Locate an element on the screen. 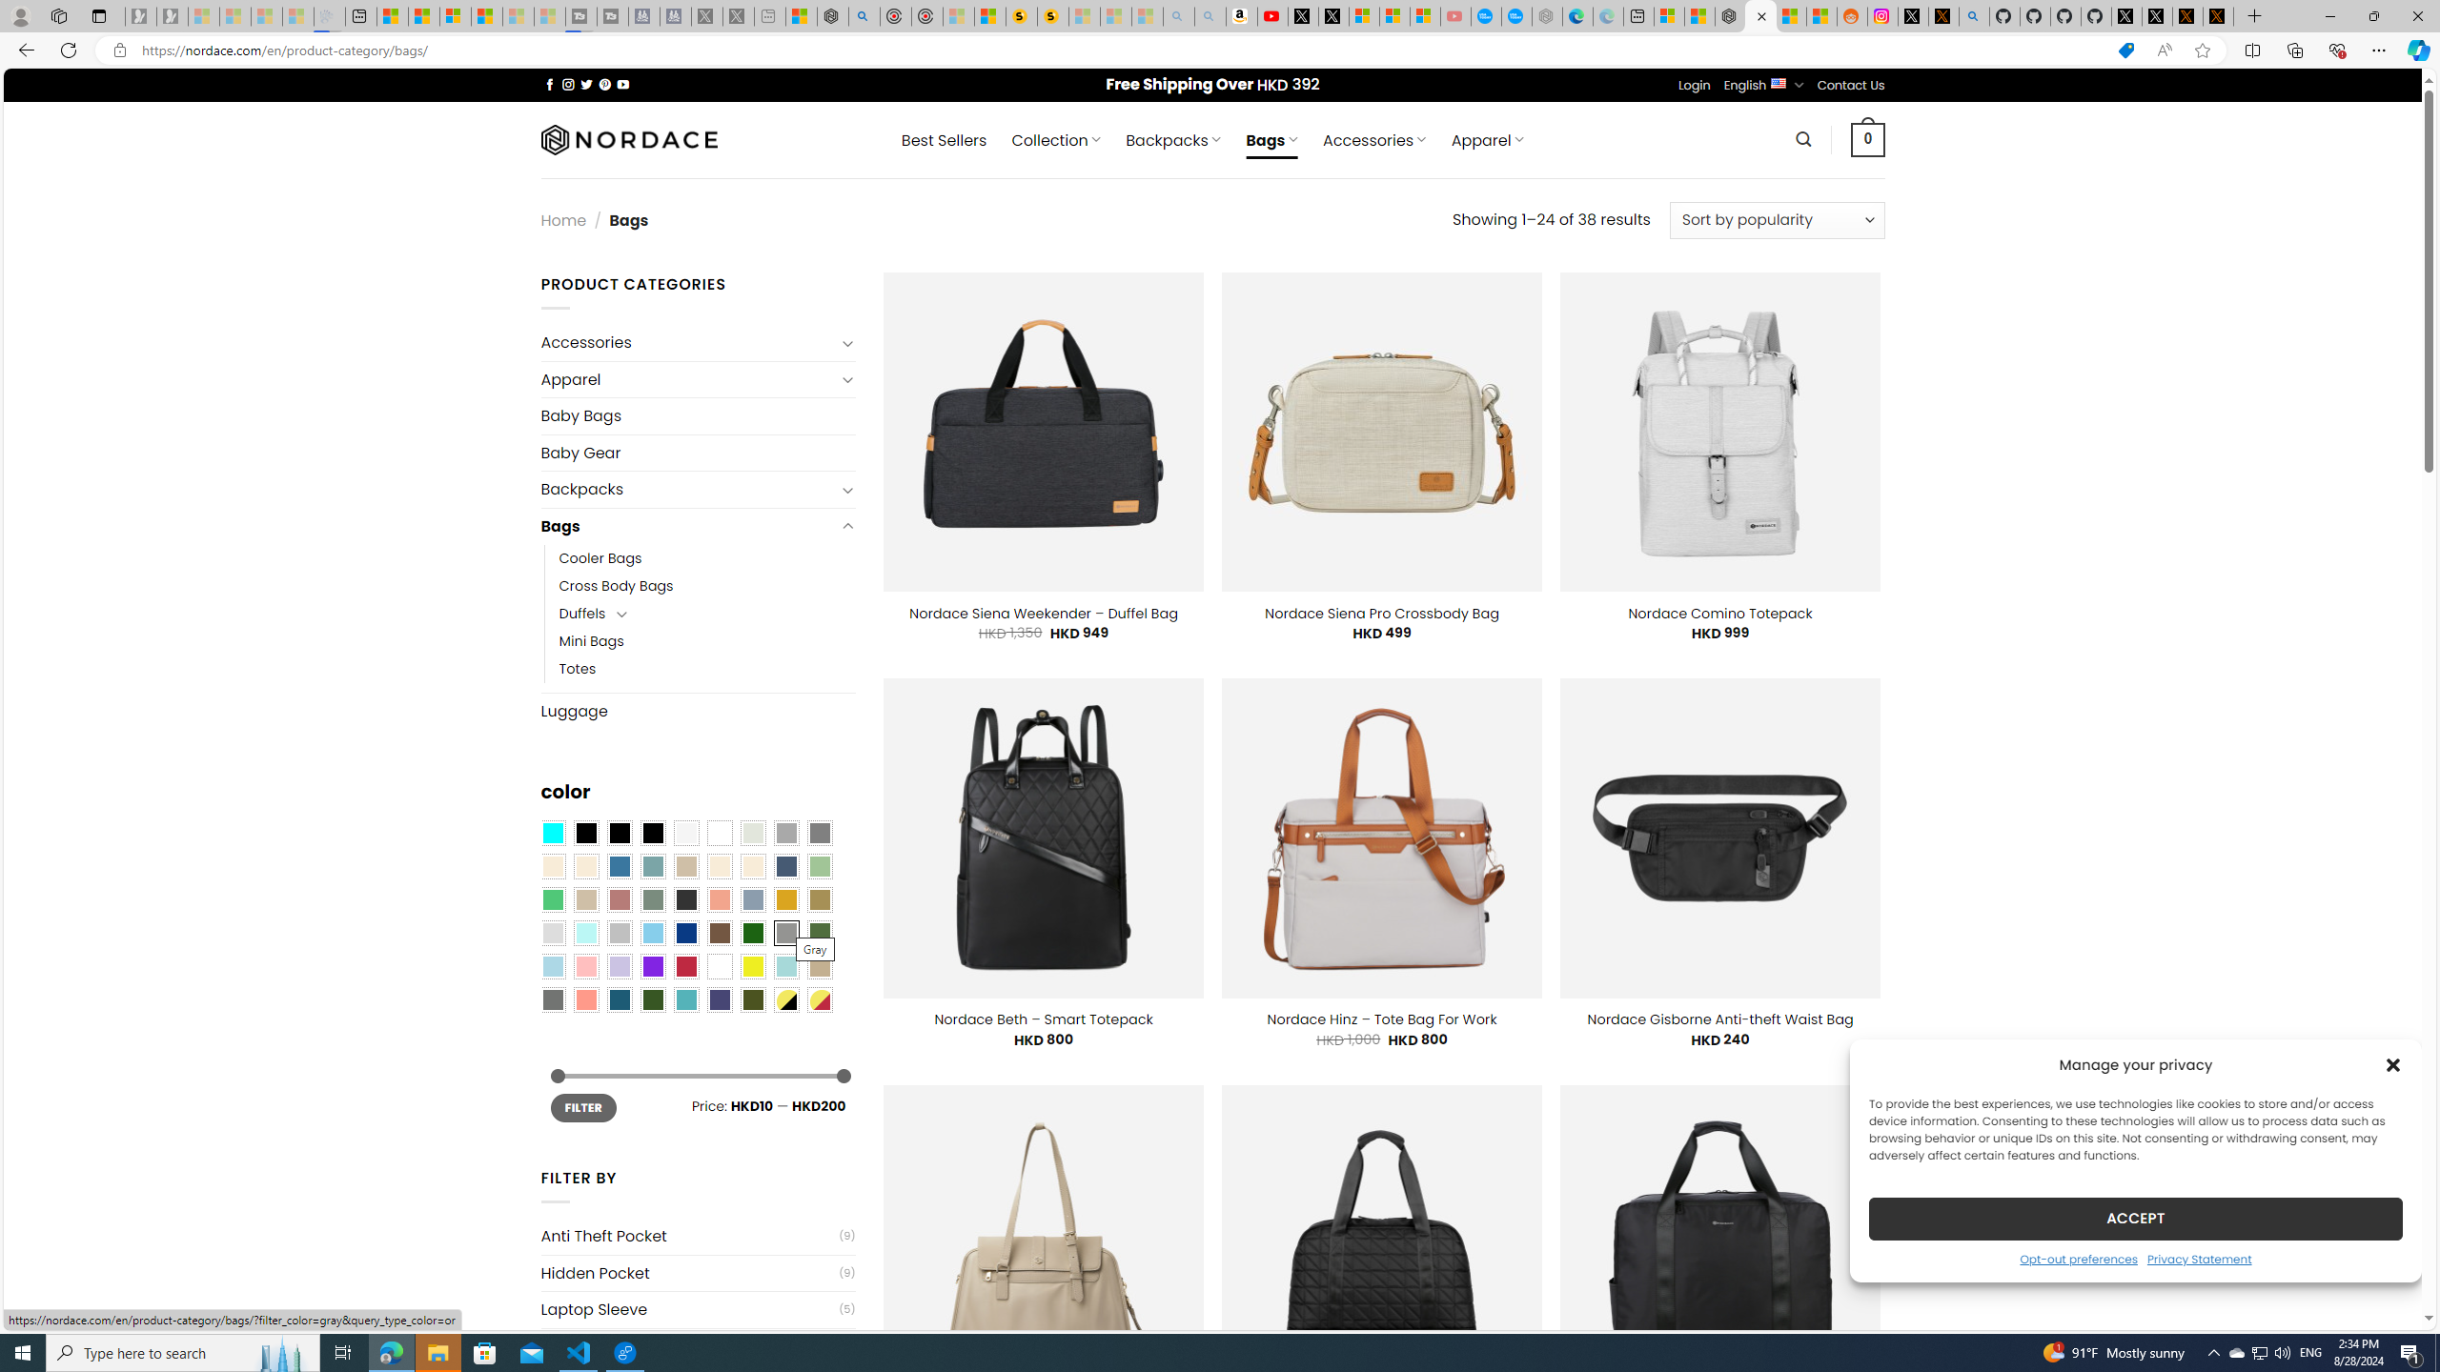 The width and height of the screenshot is (2440, 1372). Newsletter Sign Up - Sleeping is located at coordinates (172, 16).